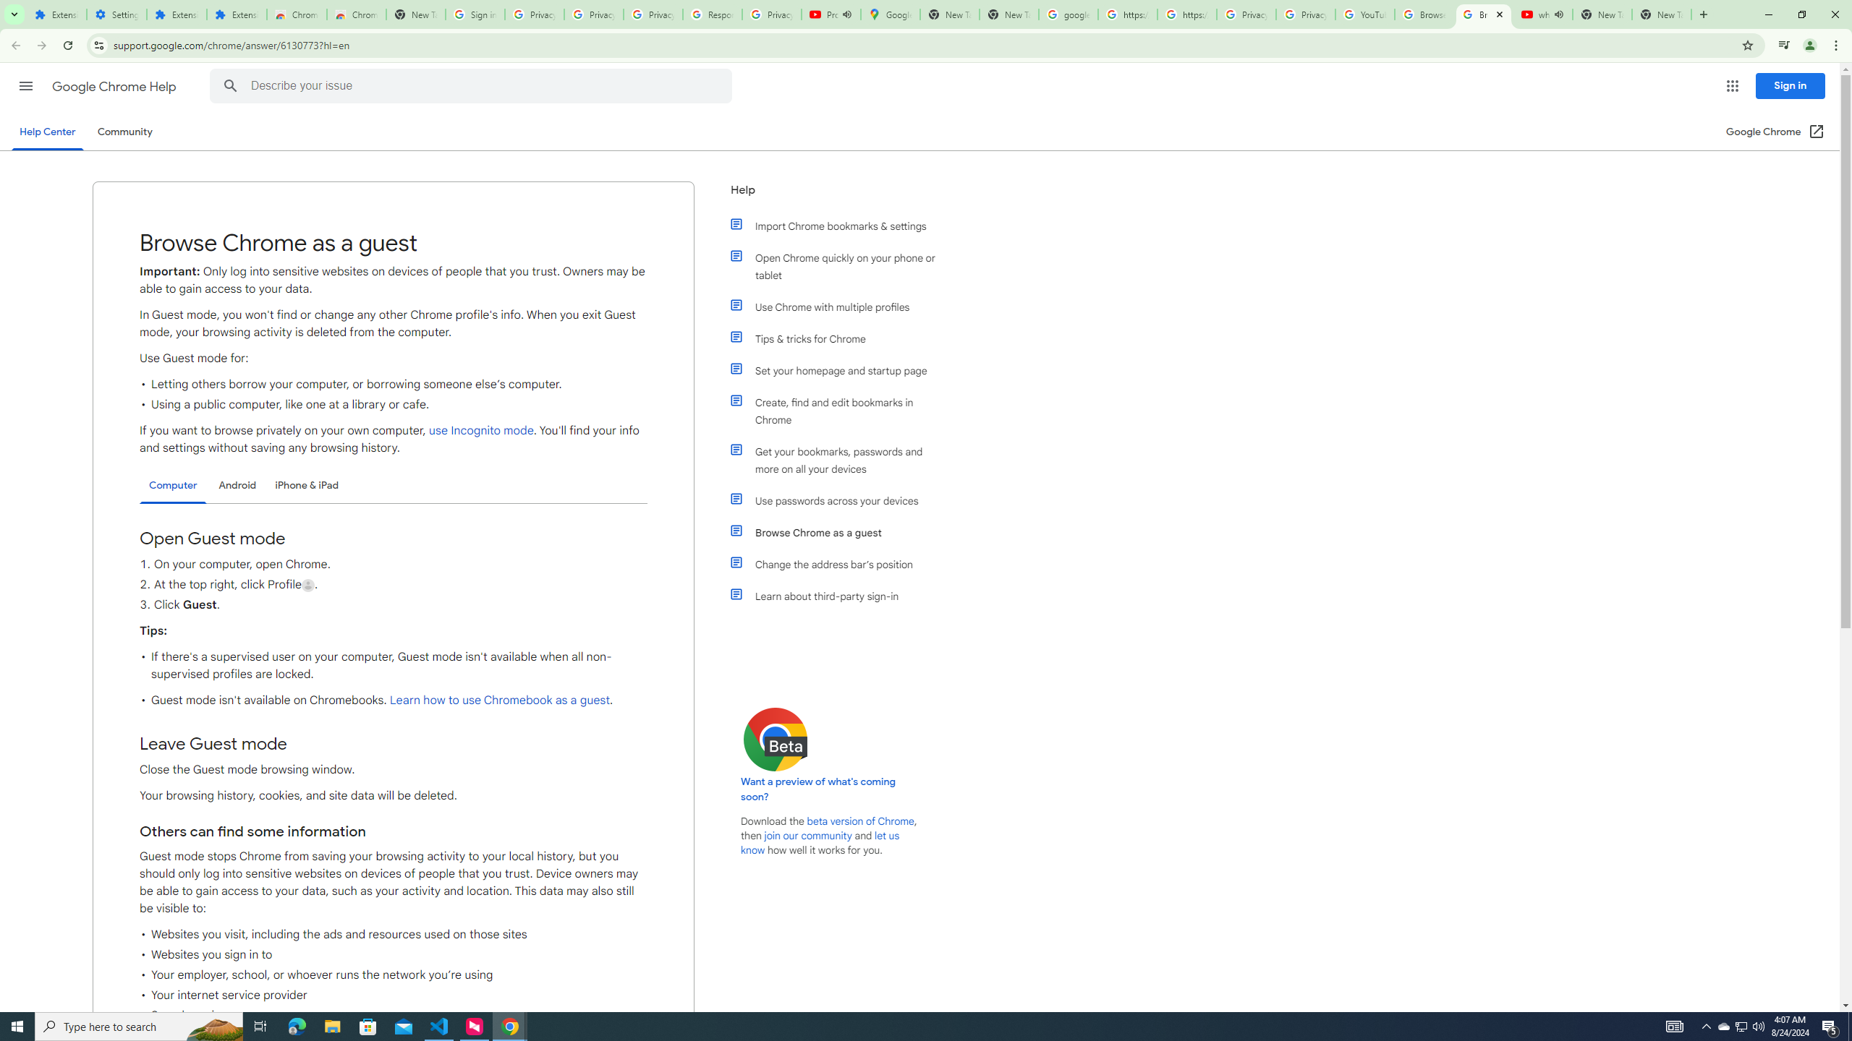 Image resolution: width=1852 pixels, height=1041 pixels. I want to click on Android, so click(237, 486).